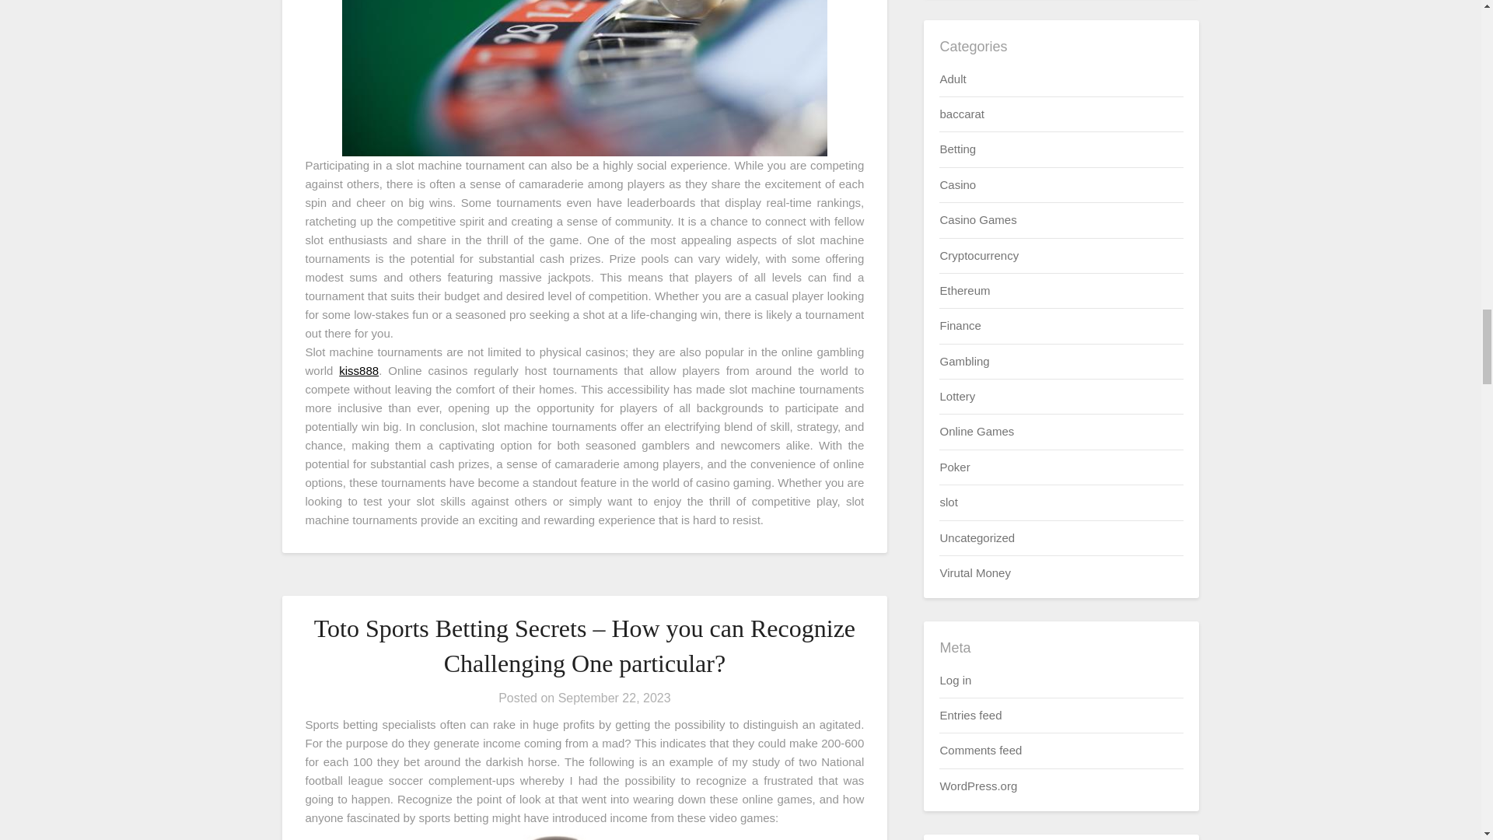 This screenshot has width=1493, height=840. I want to click on kiss888, so click(358, 370).